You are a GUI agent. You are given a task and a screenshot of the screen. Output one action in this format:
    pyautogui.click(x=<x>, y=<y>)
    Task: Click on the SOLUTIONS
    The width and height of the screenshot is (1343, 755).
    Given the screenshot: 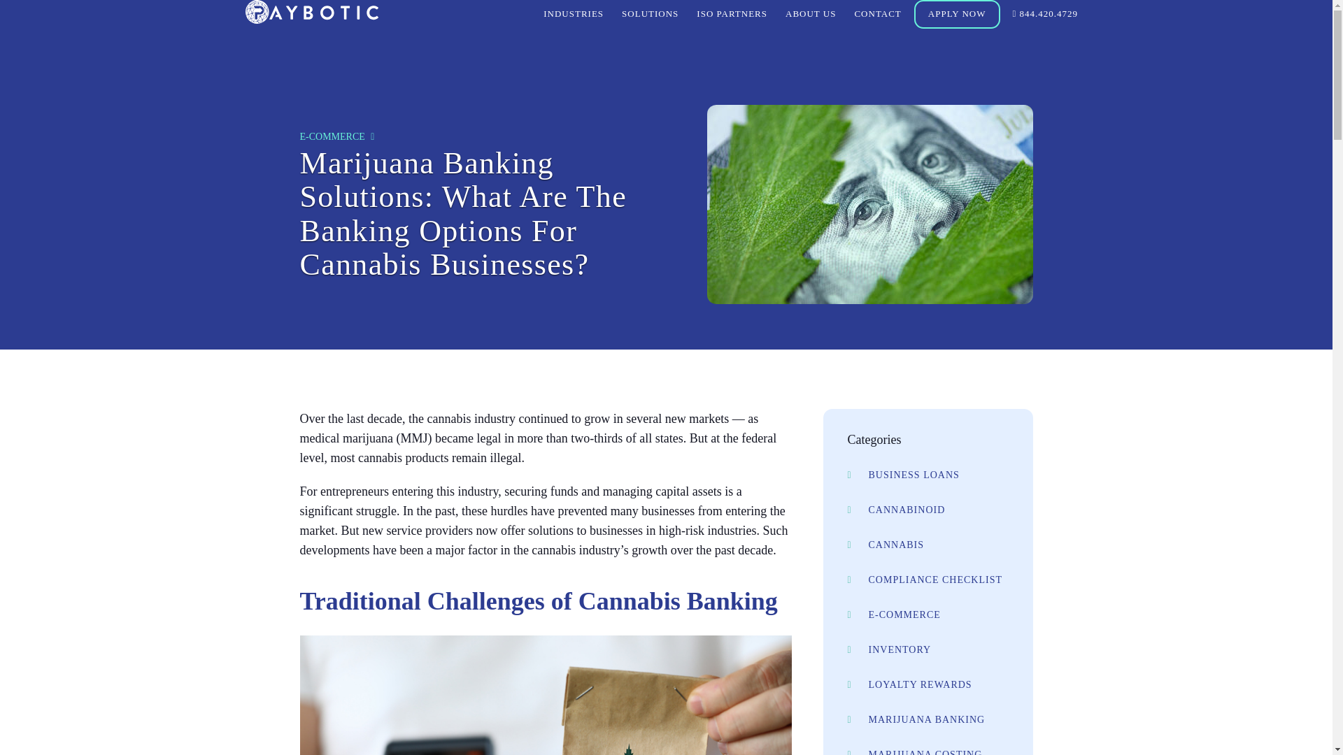 What is the action you would take?
    pyautogui.click(x=650, y=15)
    